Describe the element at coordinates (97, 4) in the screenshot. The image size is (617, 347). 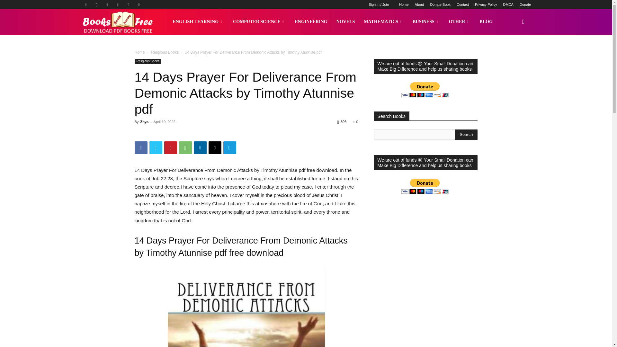
I see `Instagram` at that location.